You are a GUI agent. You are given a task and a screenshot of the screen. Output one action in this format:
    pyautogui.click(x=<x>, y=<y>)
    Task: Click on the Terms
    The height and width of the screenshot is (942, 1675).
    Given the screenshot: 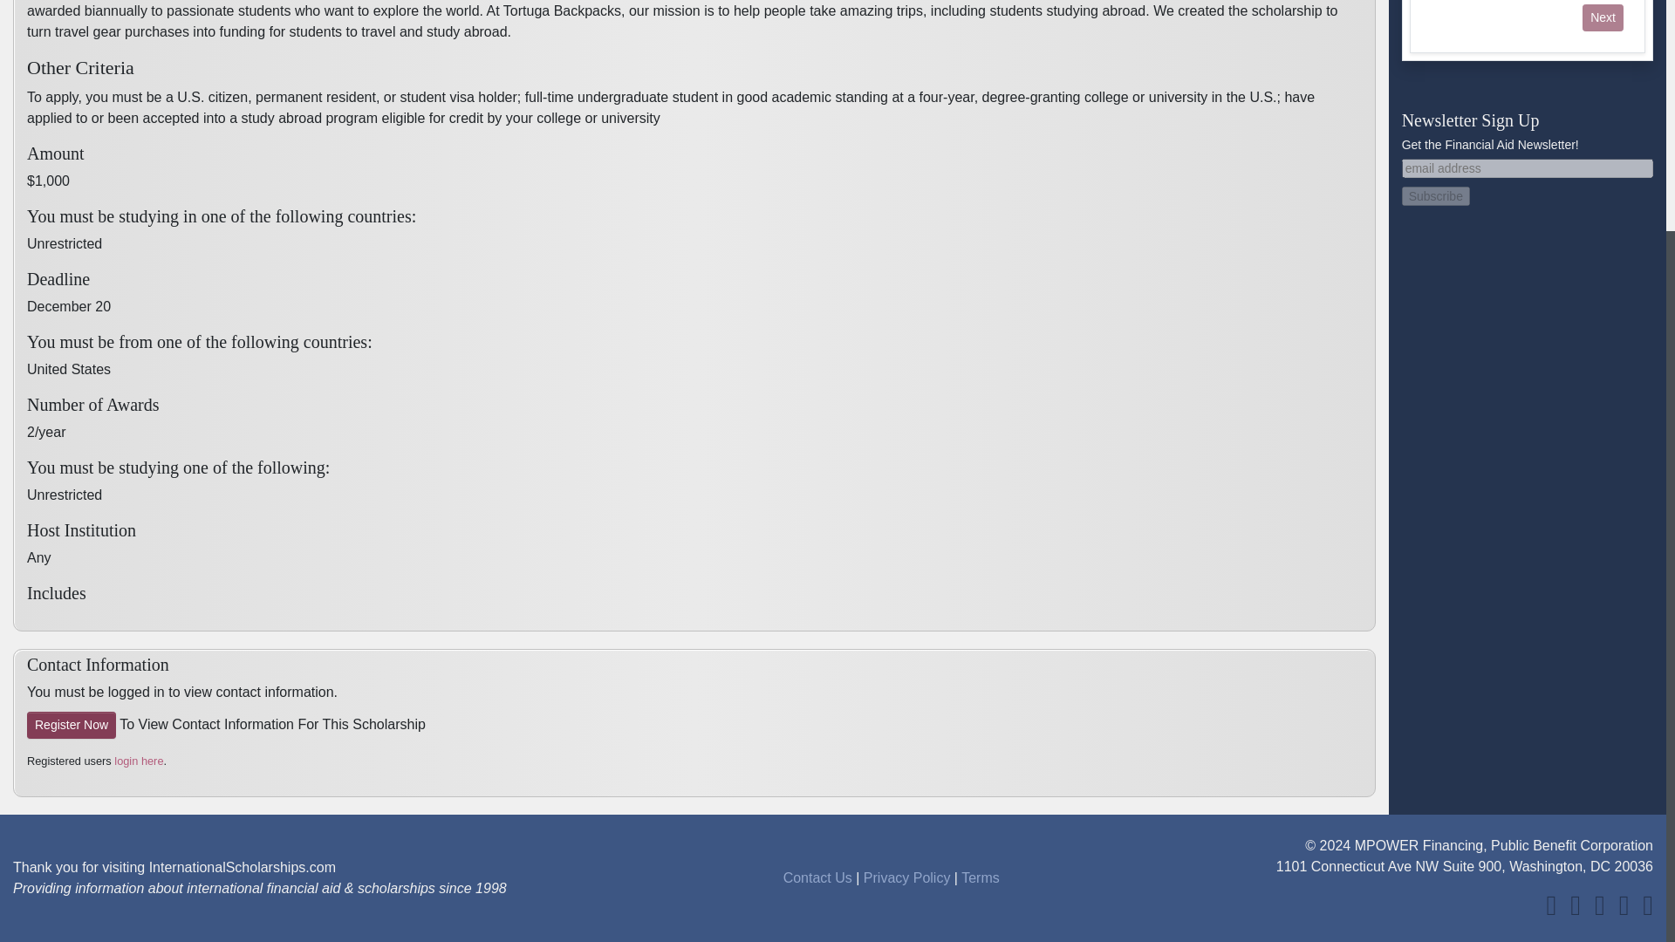 What is the action you would take?
    pyautogui.click(x=981, y=877)
    